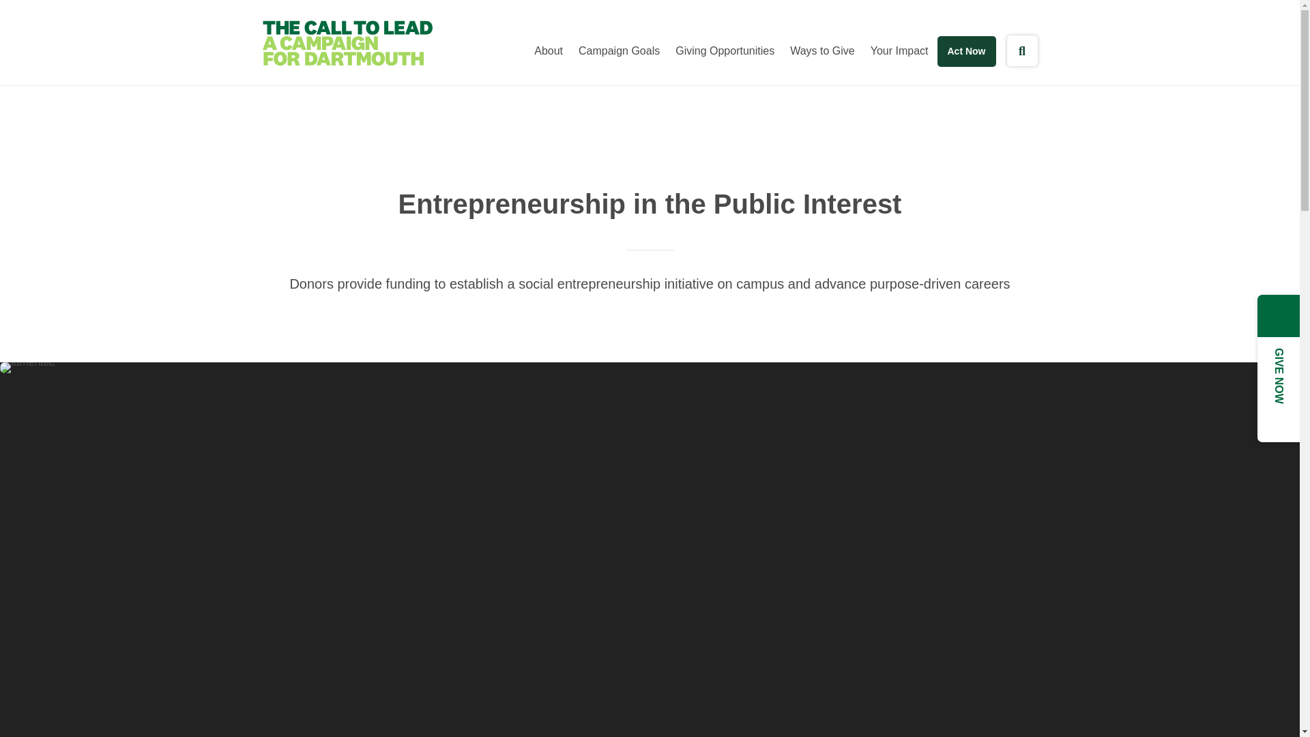  What do you see at coordinates (619, 50) in the screenshot?
I see `Campaign Goals` at bounding box center [619, 50].